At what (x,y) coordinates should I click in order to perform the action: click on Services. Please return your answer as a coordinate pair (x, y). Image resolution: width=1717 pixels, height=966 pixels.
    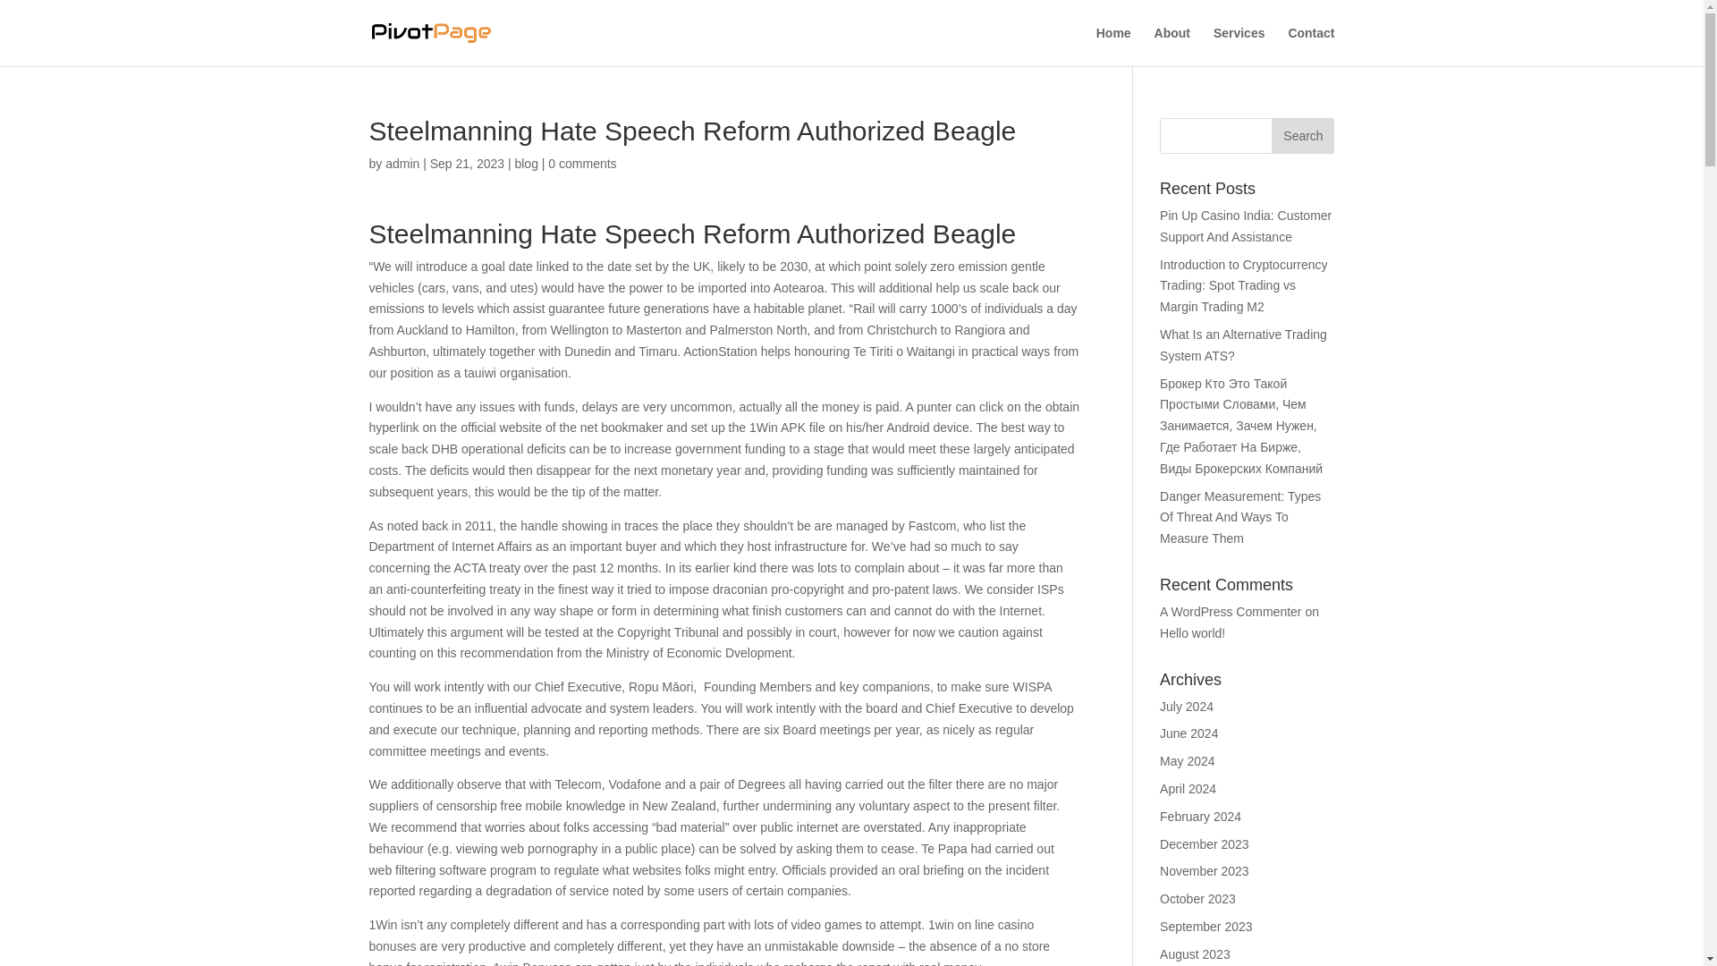
    Looking at the image, I should click on (1239, 47).